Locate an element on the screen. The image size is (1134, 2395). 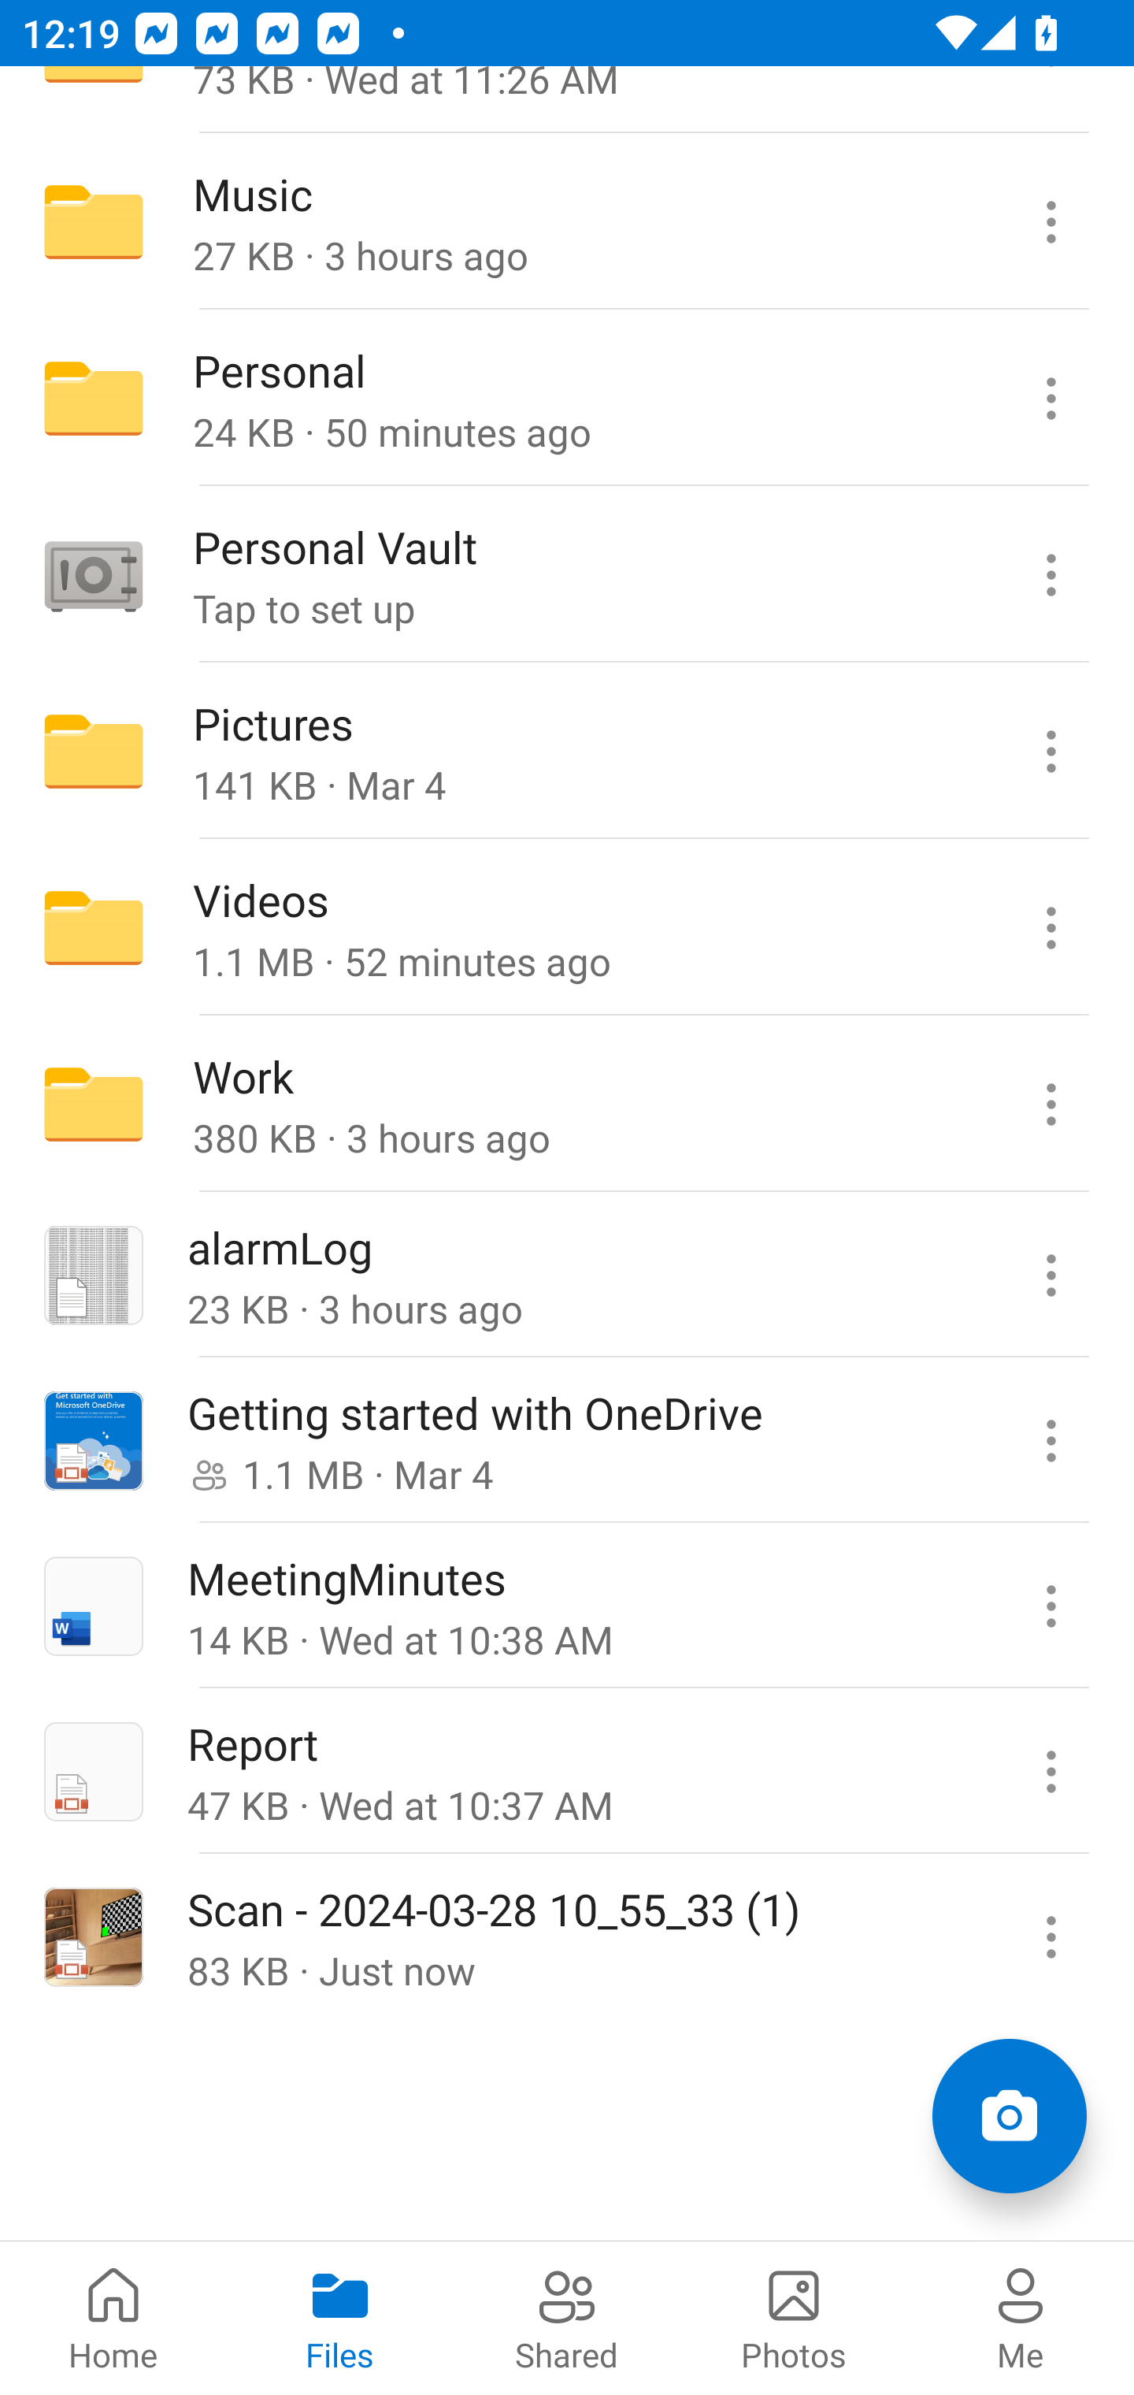
Videos commands is located at coordinates (1051, 928).